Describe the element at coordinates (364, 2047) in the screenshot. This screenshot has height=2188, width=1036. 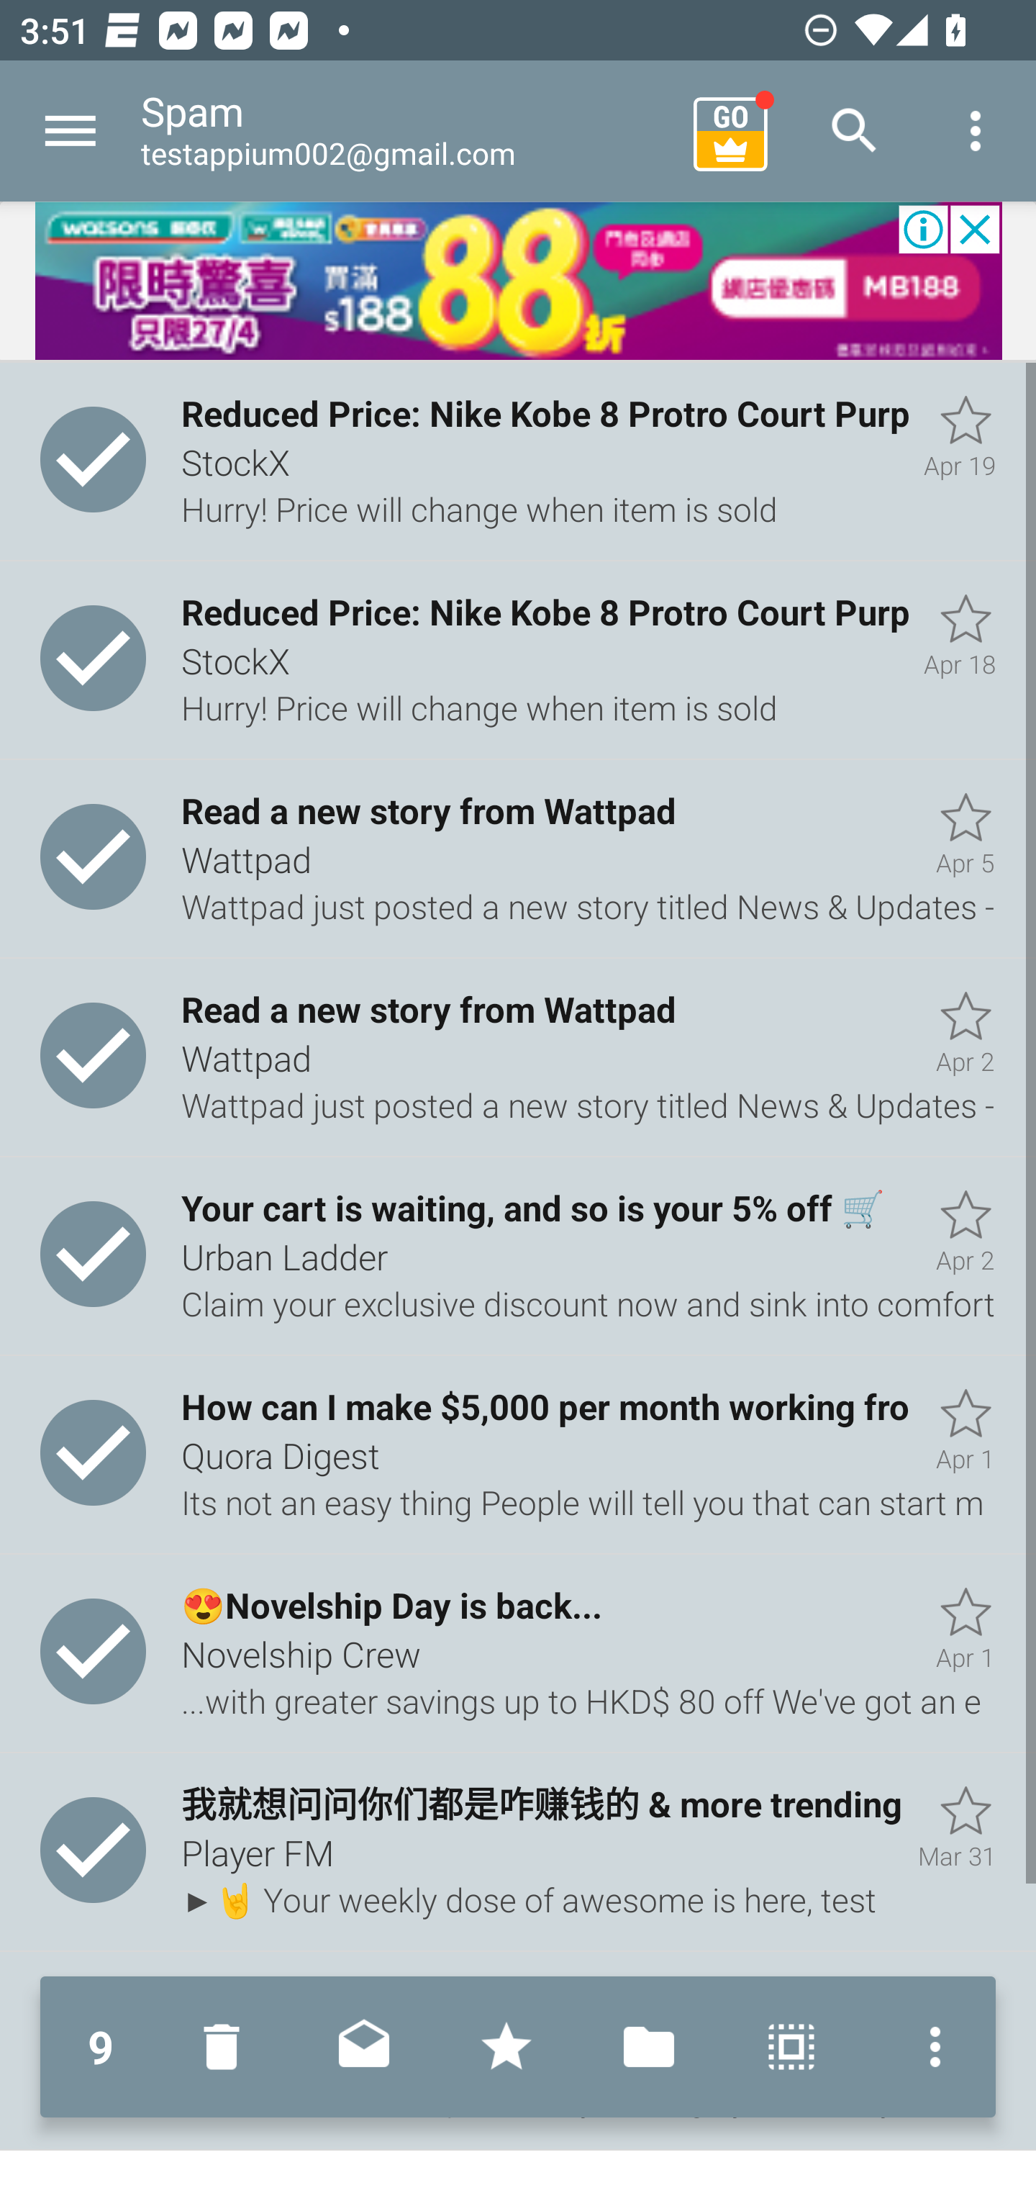
I see `Mark read` at that location.